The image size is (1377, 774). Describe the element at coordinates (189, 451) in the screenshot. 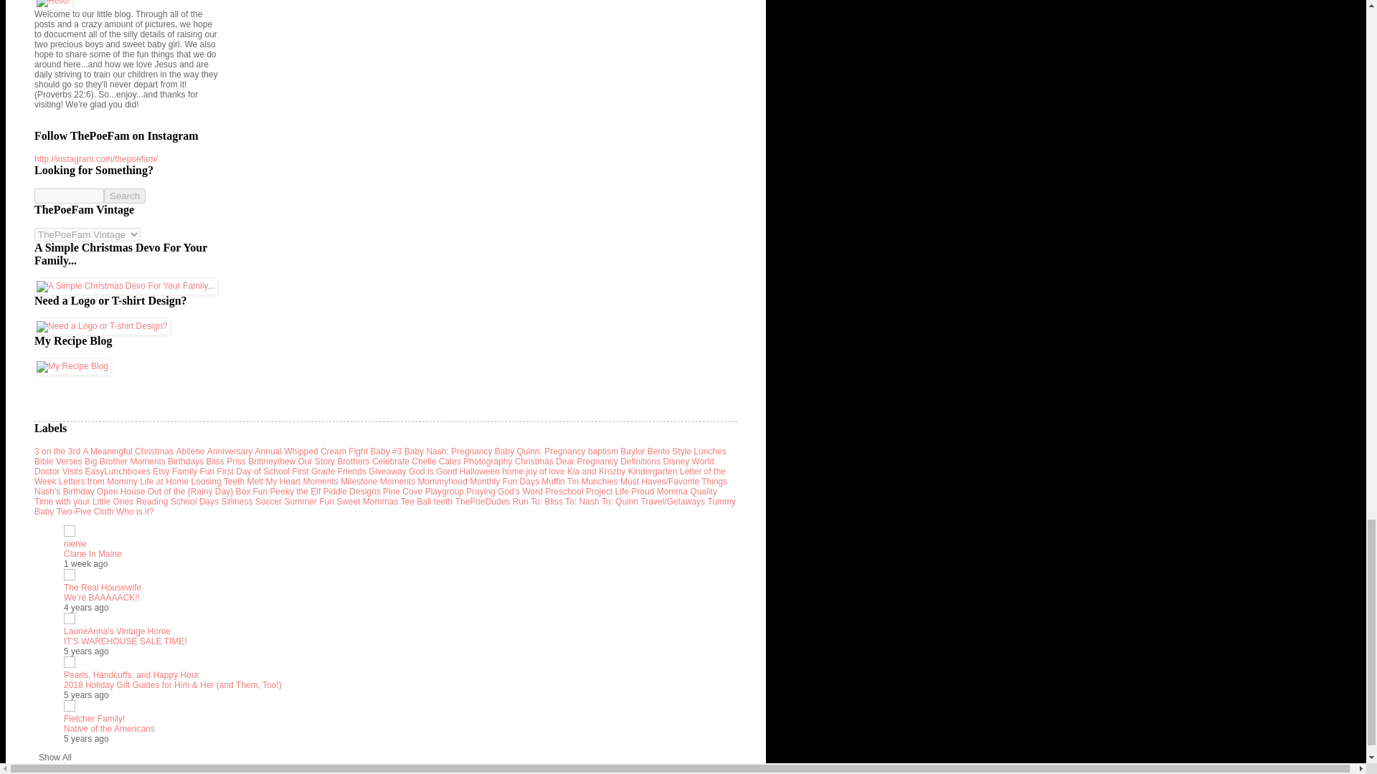

I see `Abilene` at that location.